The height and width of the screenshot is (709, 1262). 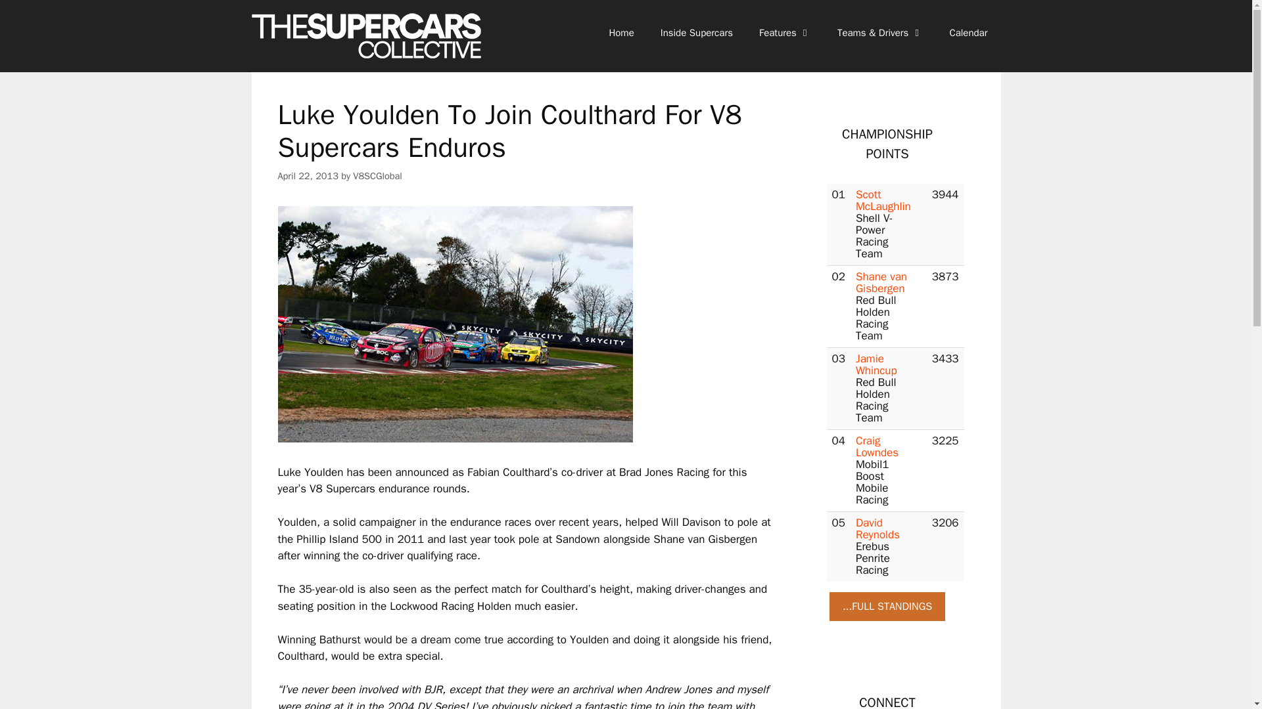 I want to click on Calendar, so click(x=968, y=33).